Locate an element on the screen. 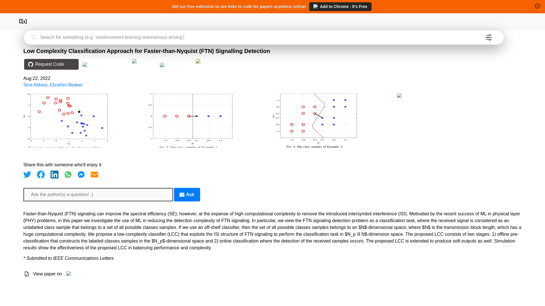  Sina Abbasi is located at coordinates (35, 84).